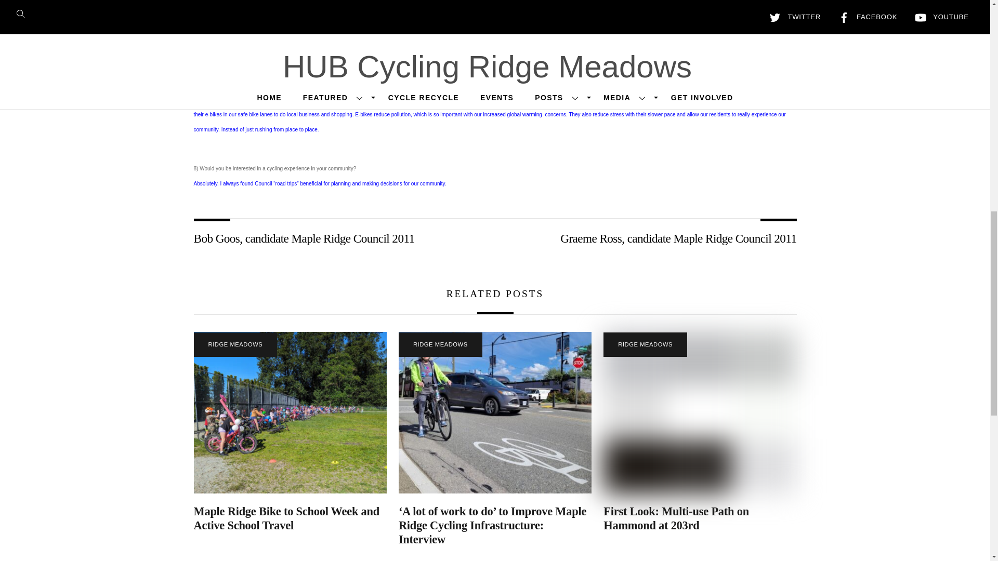  I want to click on RIDGE MEADOWS, so click(235, 344).